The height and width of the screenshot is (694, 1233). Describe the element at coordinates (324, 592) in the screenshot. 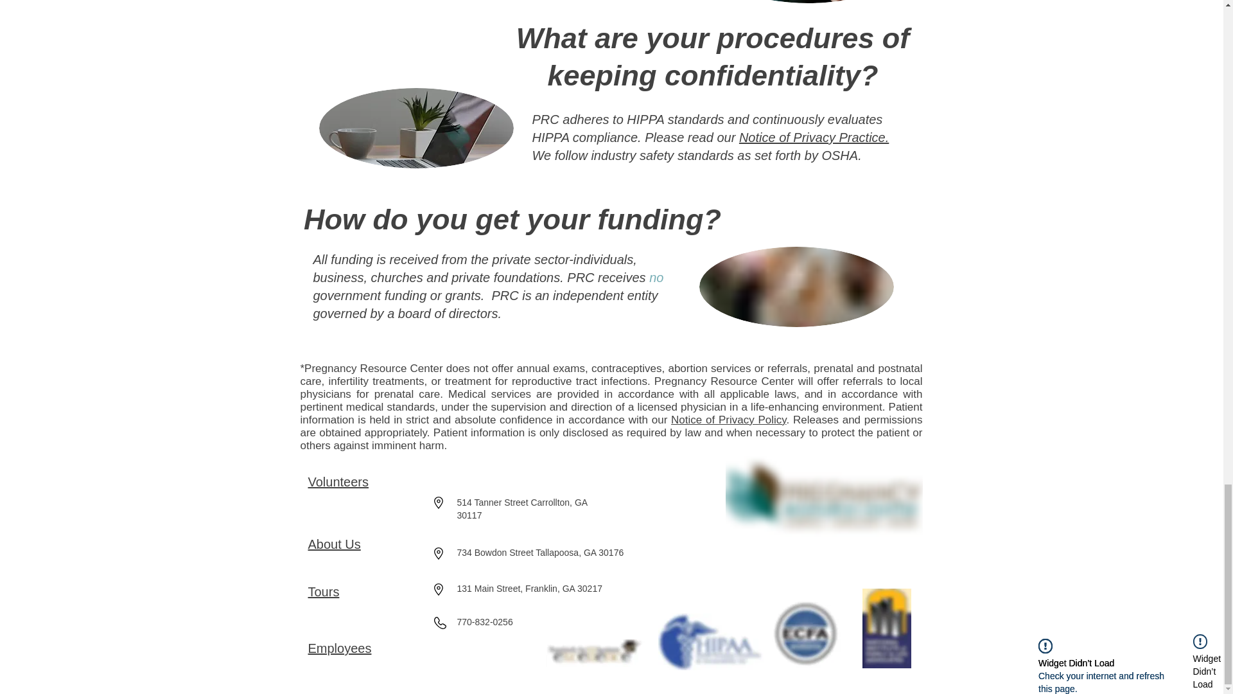

I see `Tours` at that location.